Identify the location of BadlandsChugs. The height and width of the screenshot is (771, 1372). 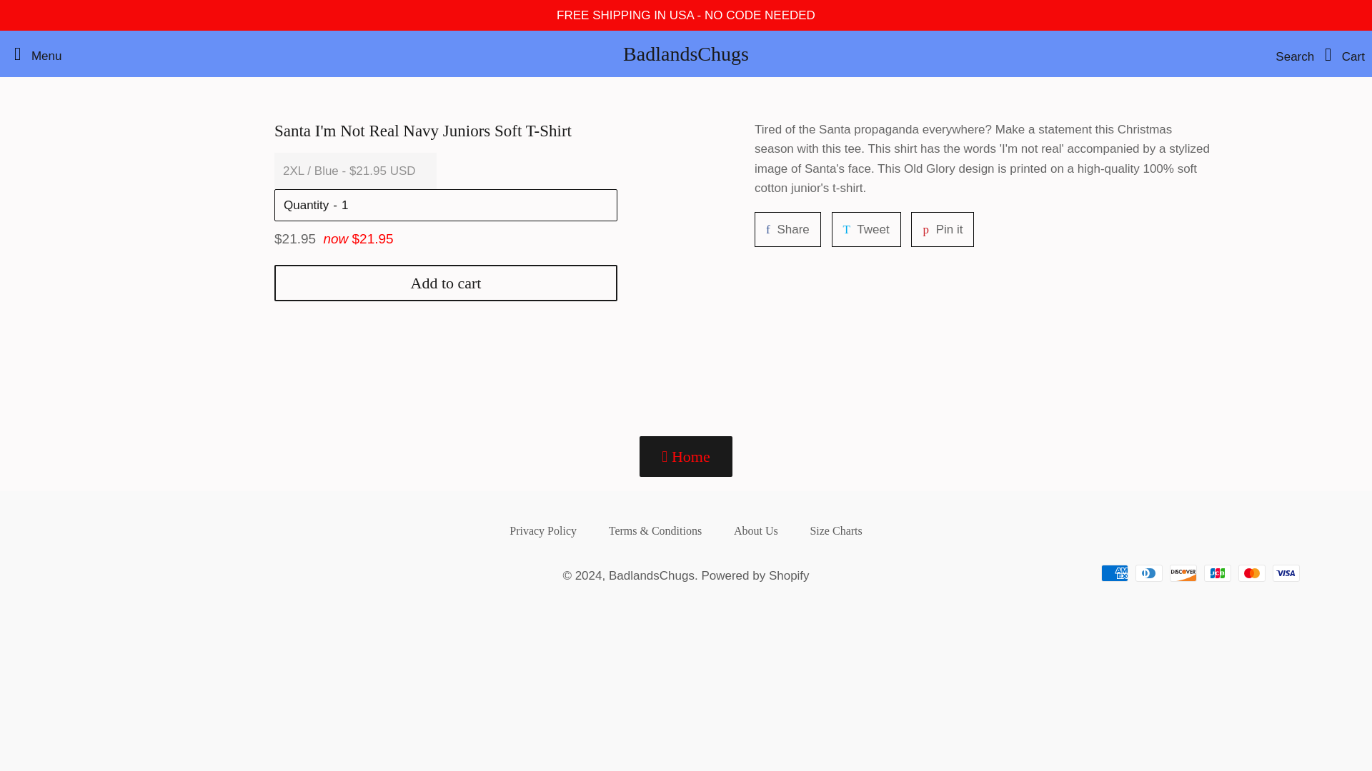
(537, 728).